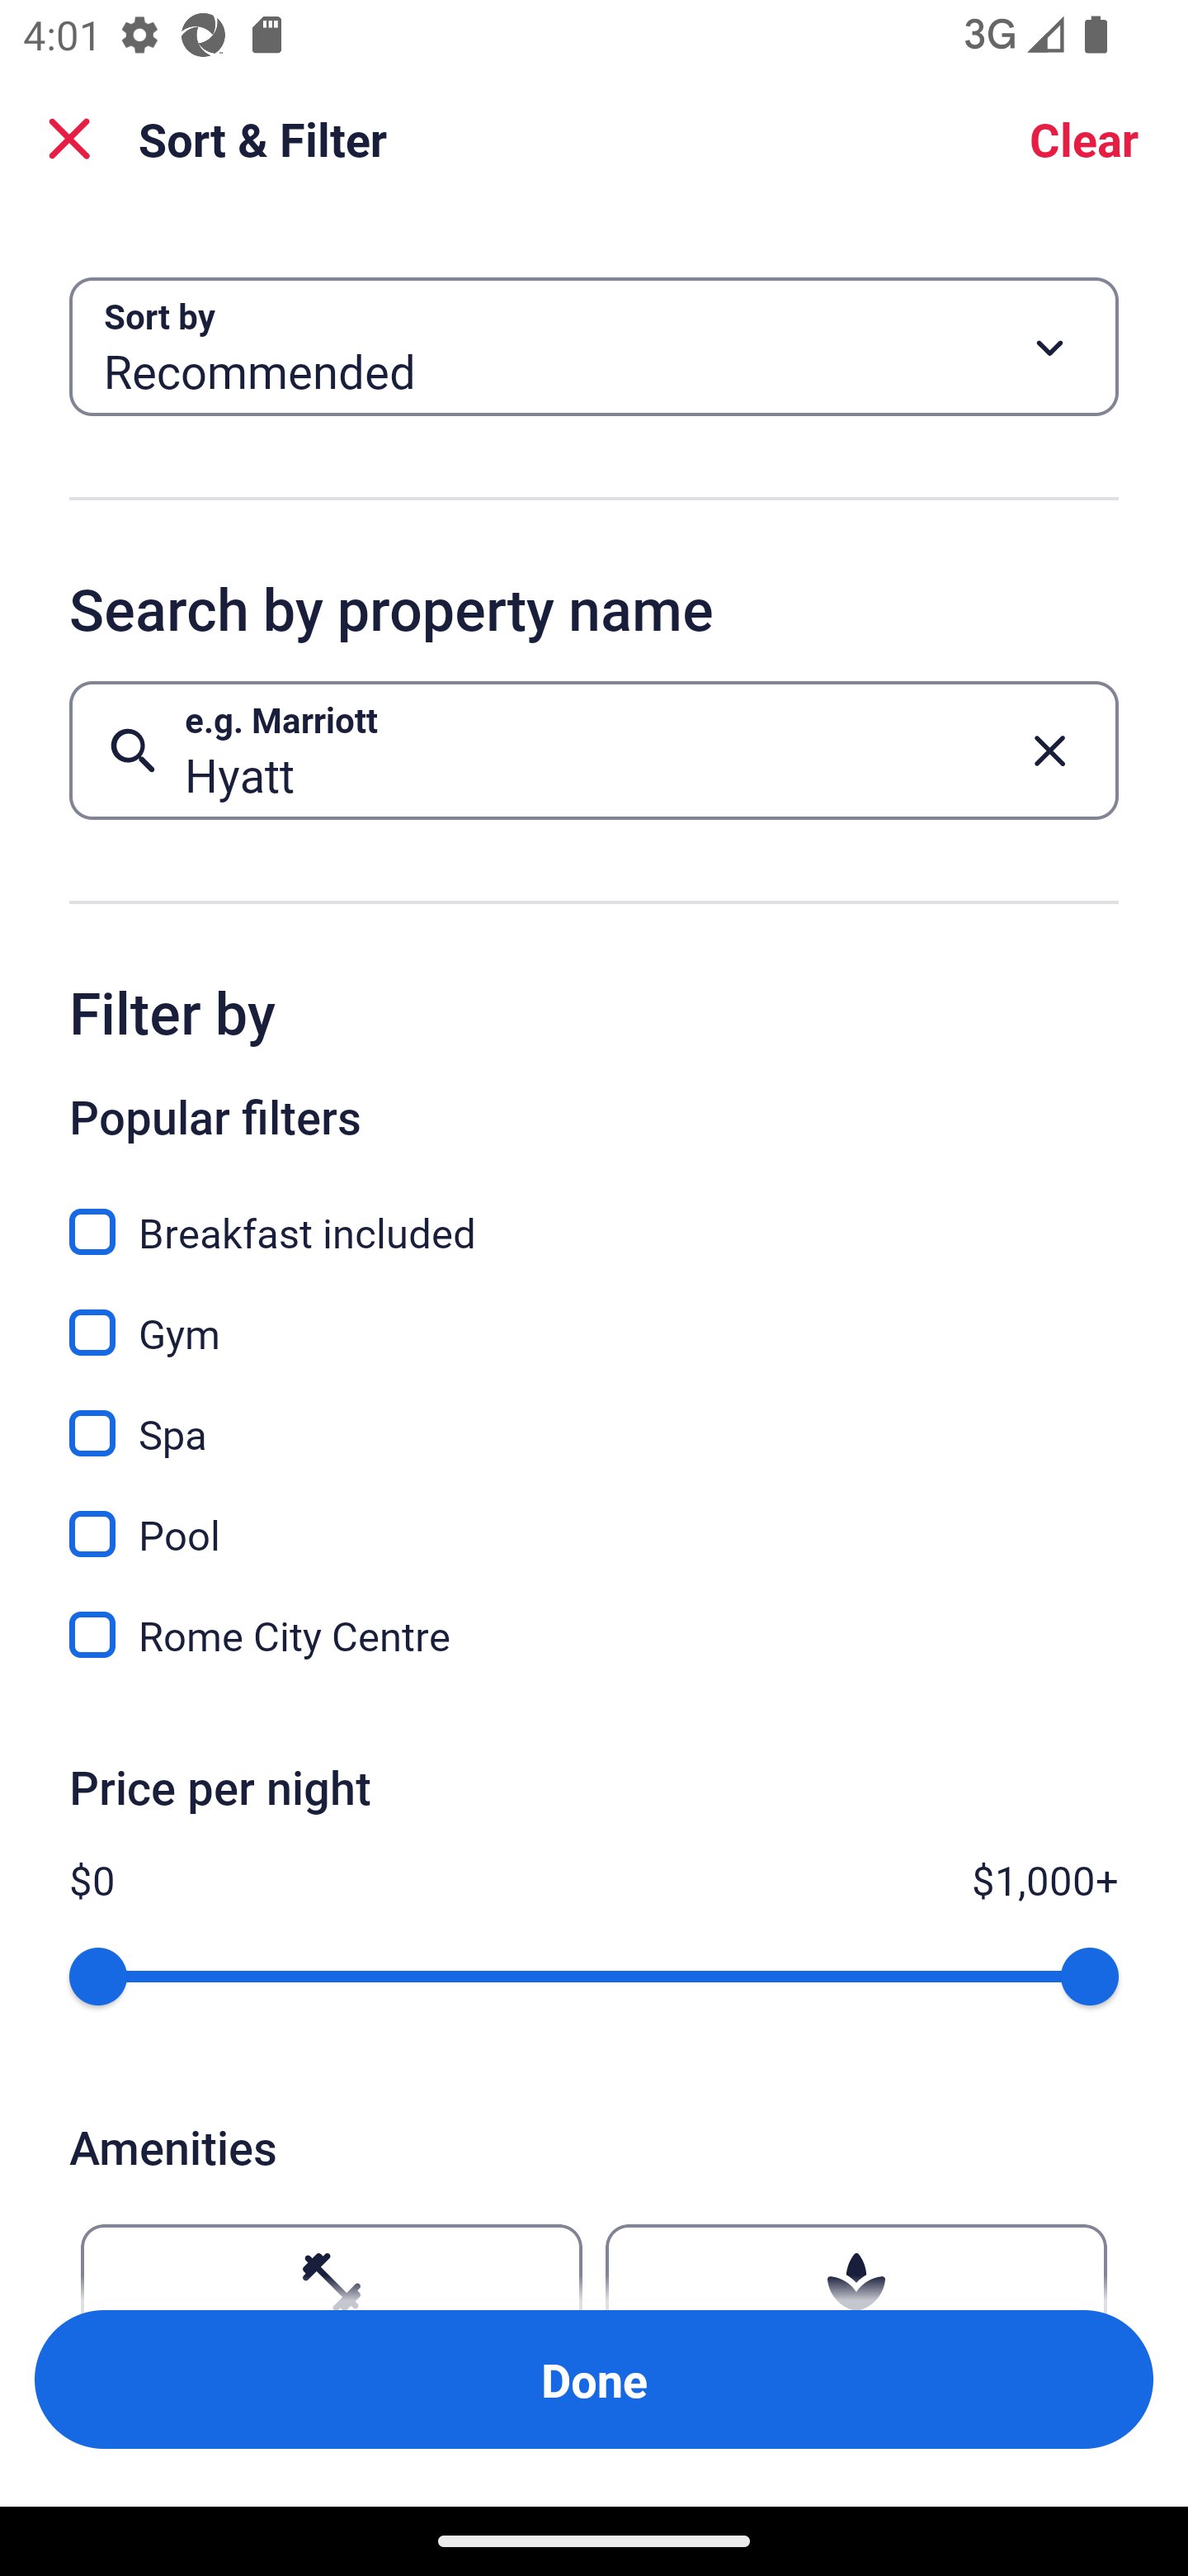  I want to click on Clear, so click(1084, 139).